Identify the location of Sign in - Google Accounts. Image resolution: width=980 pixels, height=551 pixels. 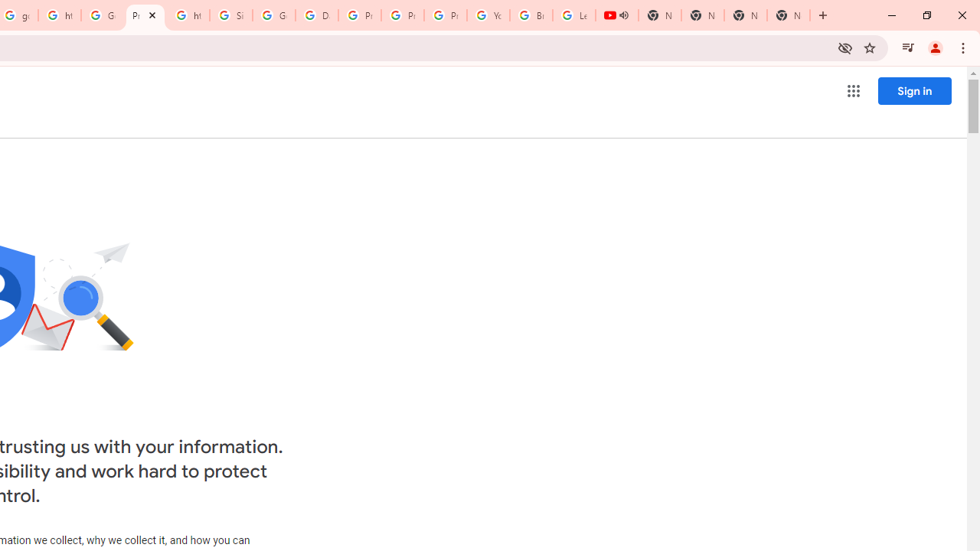
(231, 15).